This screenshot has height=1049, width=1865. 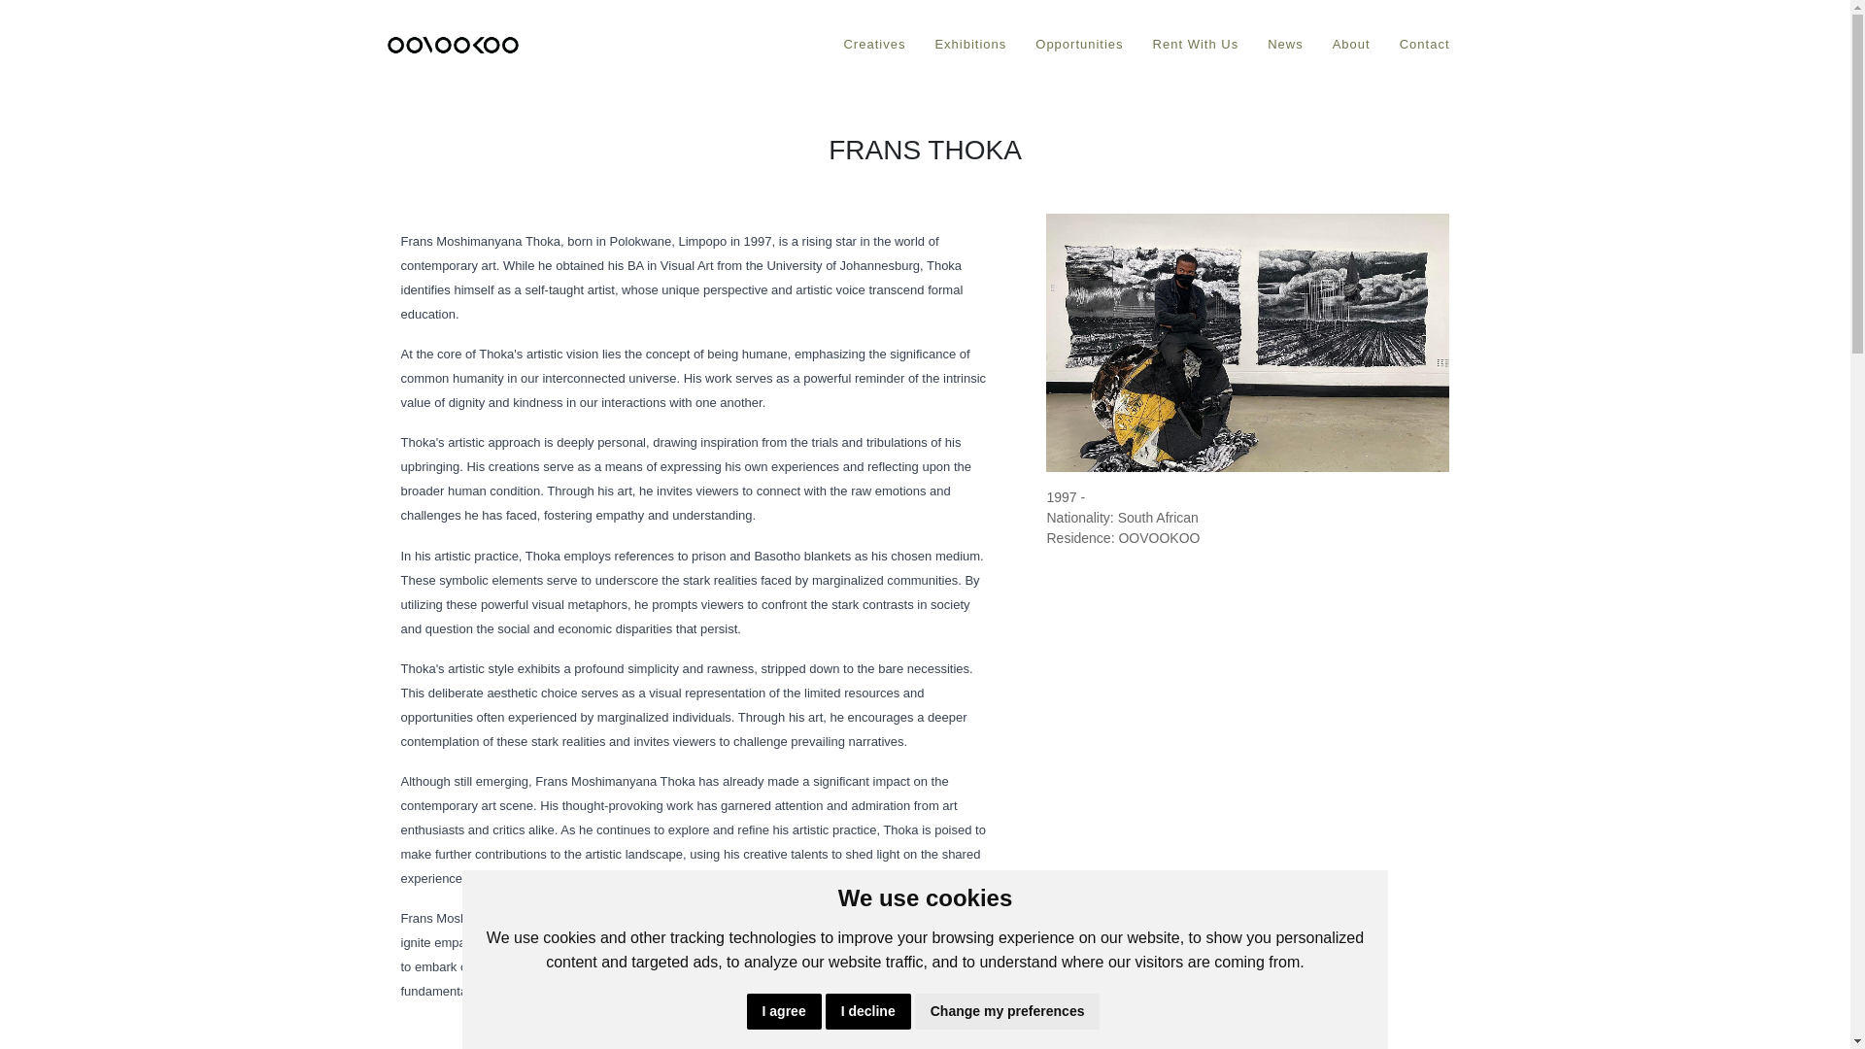 What do you see at coordinates (969, 45) in the screenshot?
I see `Exhibitions` at bounding box center [969, 45].